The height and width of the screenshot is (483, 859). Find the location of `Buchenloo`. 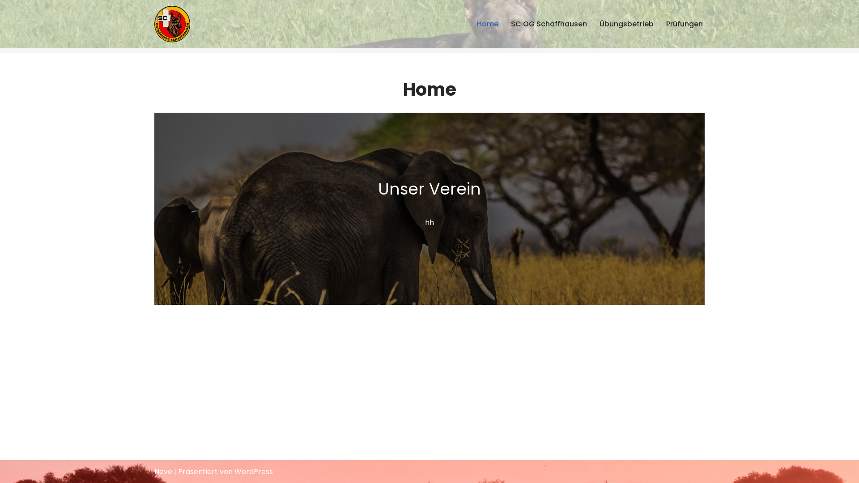

Buchenloo is located at coordinates (172, 24).